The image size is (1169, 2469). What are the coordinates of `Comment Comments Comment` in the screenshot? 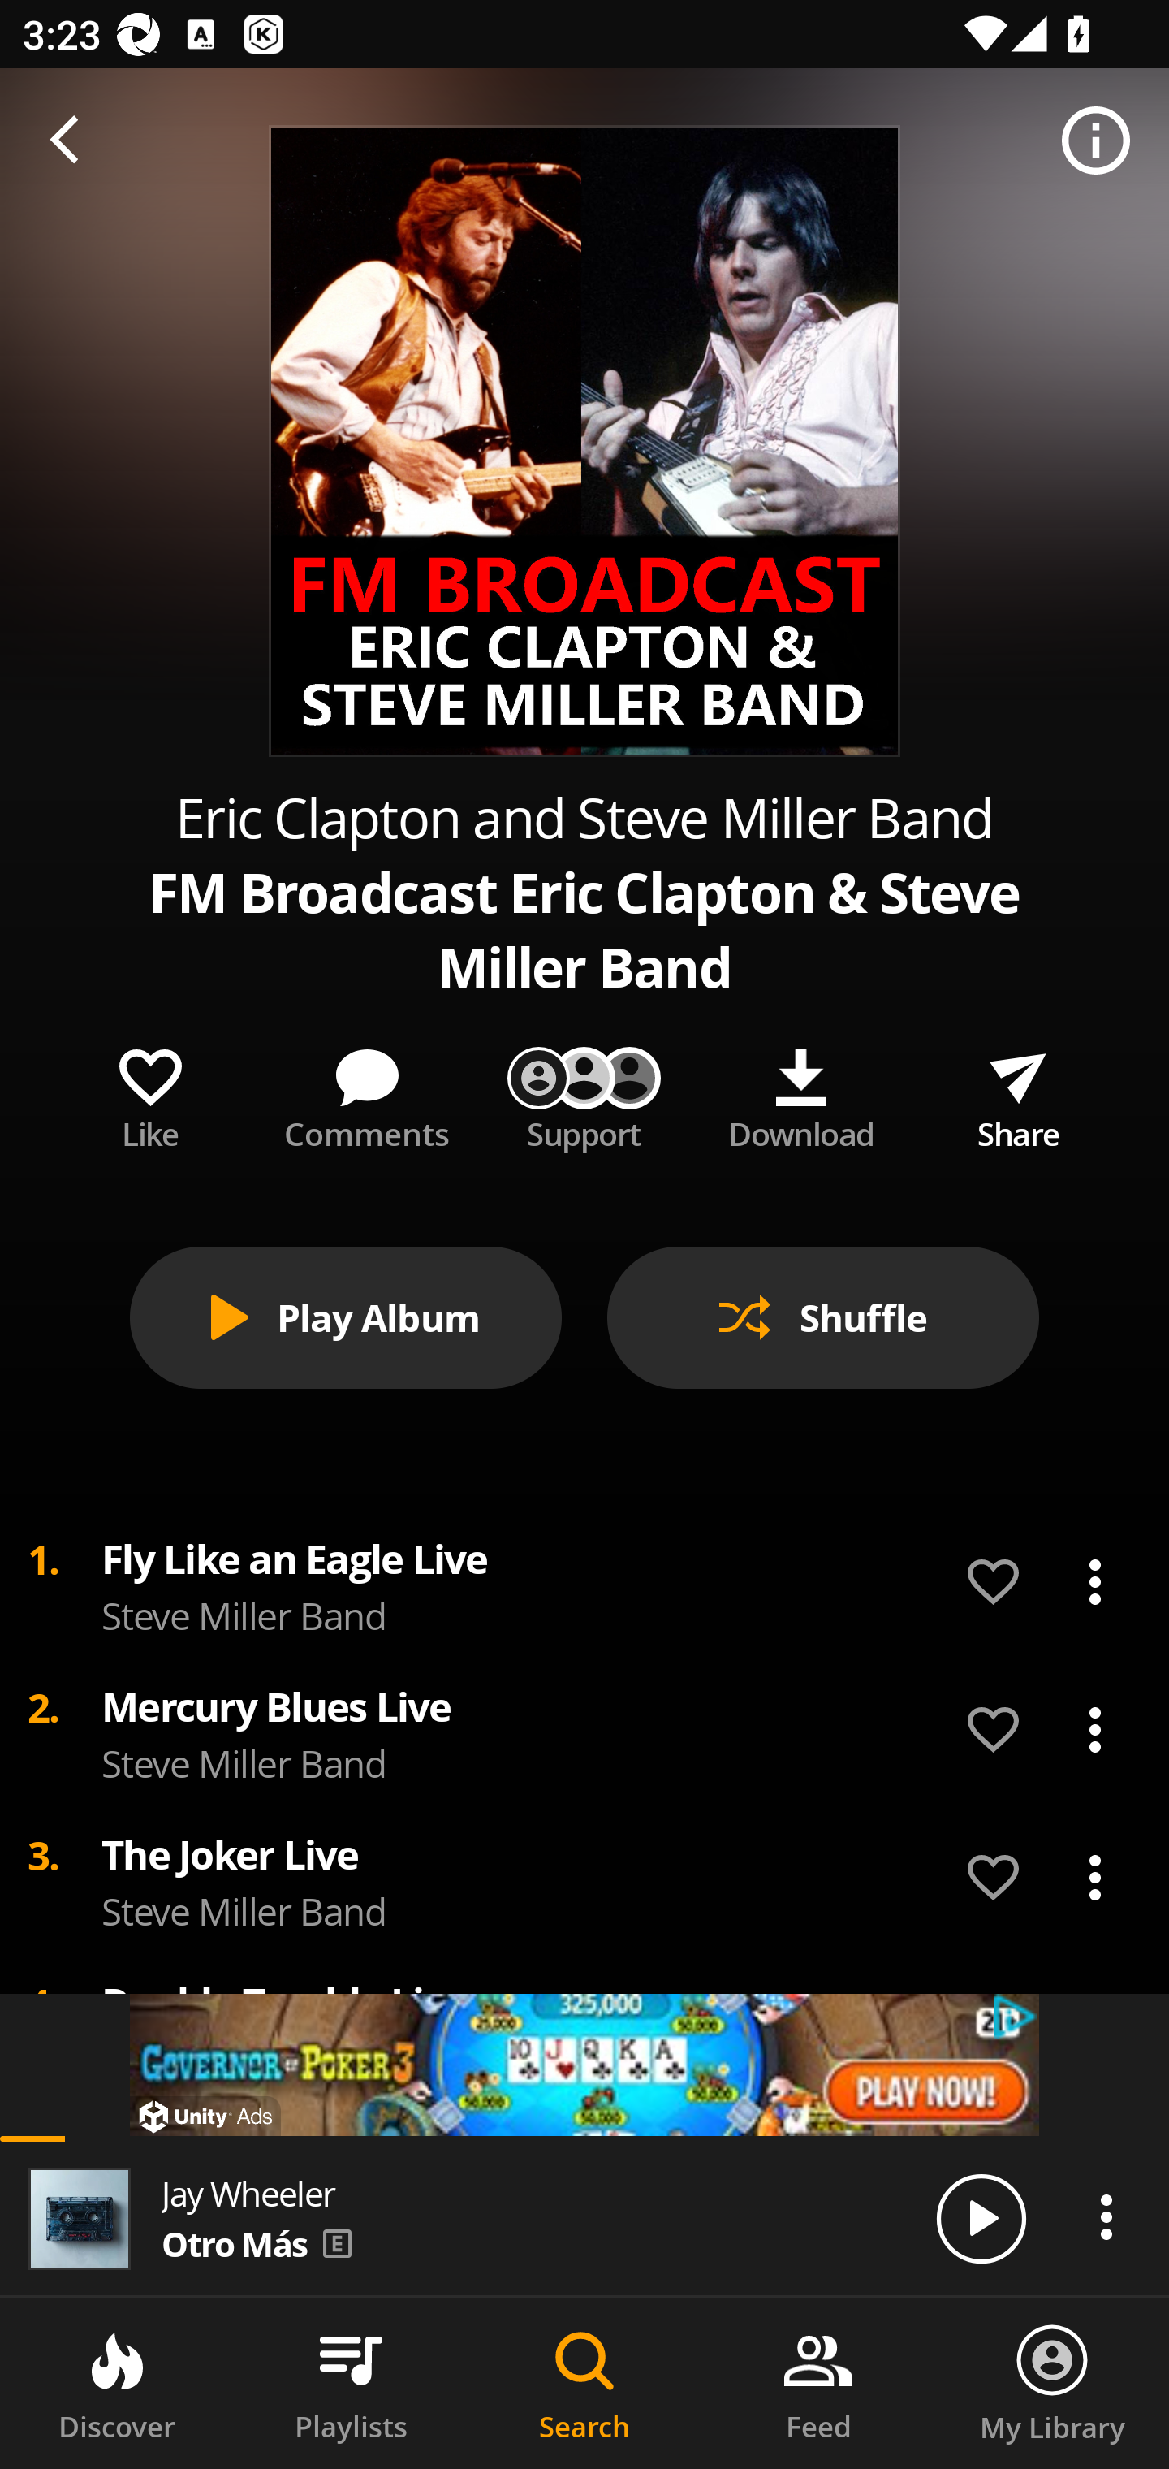 It's located at (367, 1093).